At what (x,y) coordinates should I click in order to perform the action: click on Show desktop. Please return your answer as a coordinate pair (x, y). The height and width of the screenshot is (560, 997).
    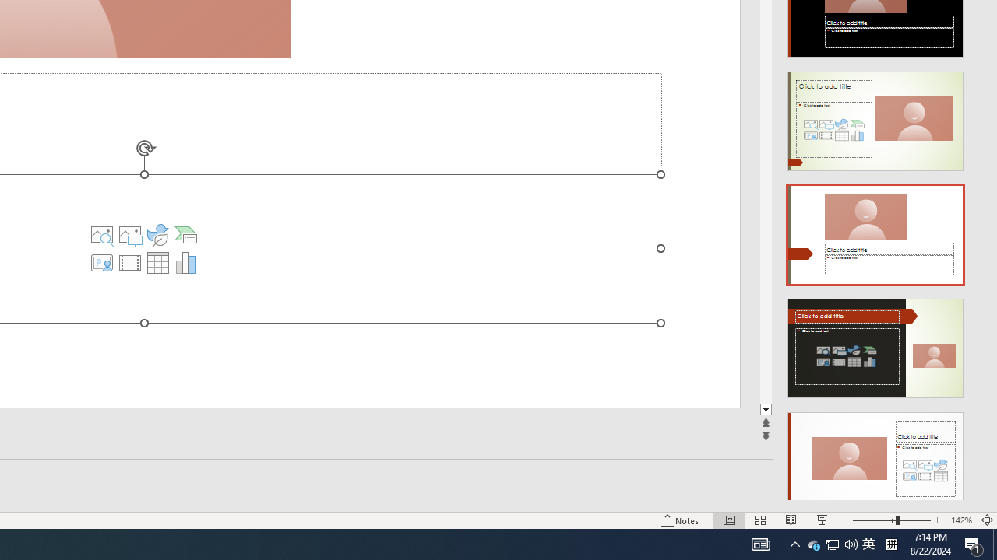
    Looking at the image, I should click on (995, 544).